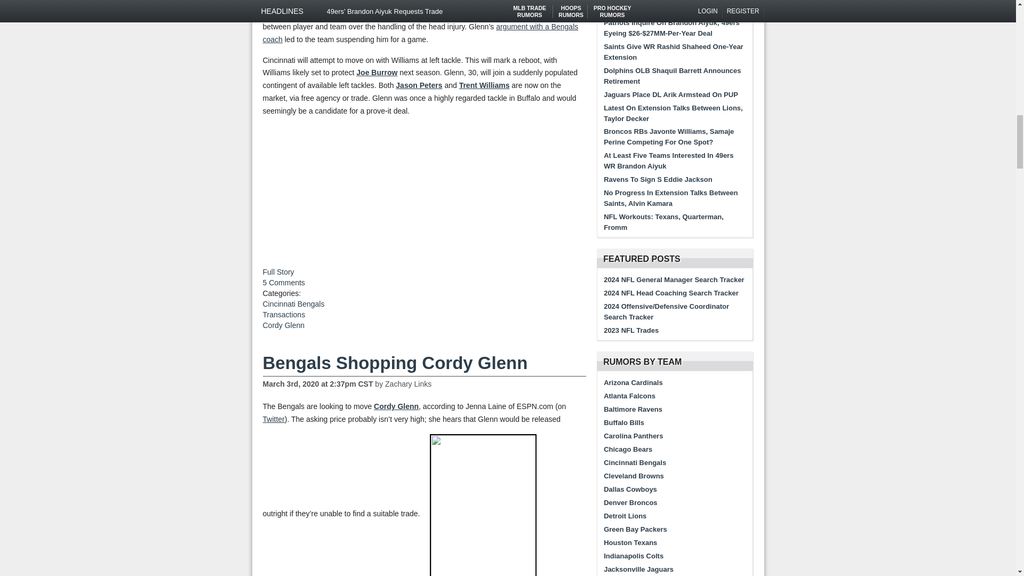 The image size is (1024, 576). I want to click on View all posts in Cincinnati Bengals, so click(293, 303).